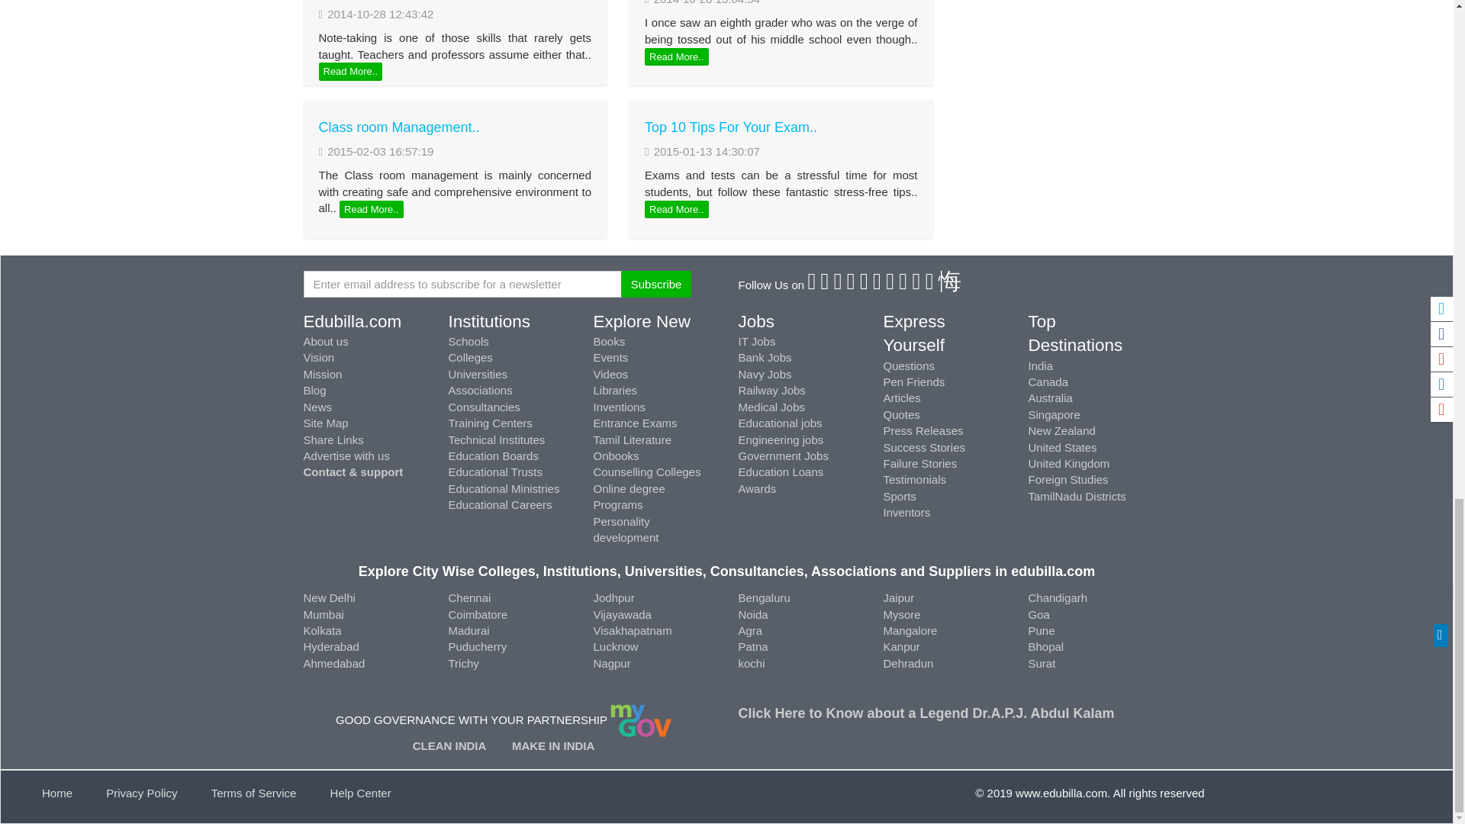 The height and width of the screenshot is (824, 1465). What do you see at coordinates (656, 284) in the screenshot?
I see `Subscribe` at bounding box center [656, 284].